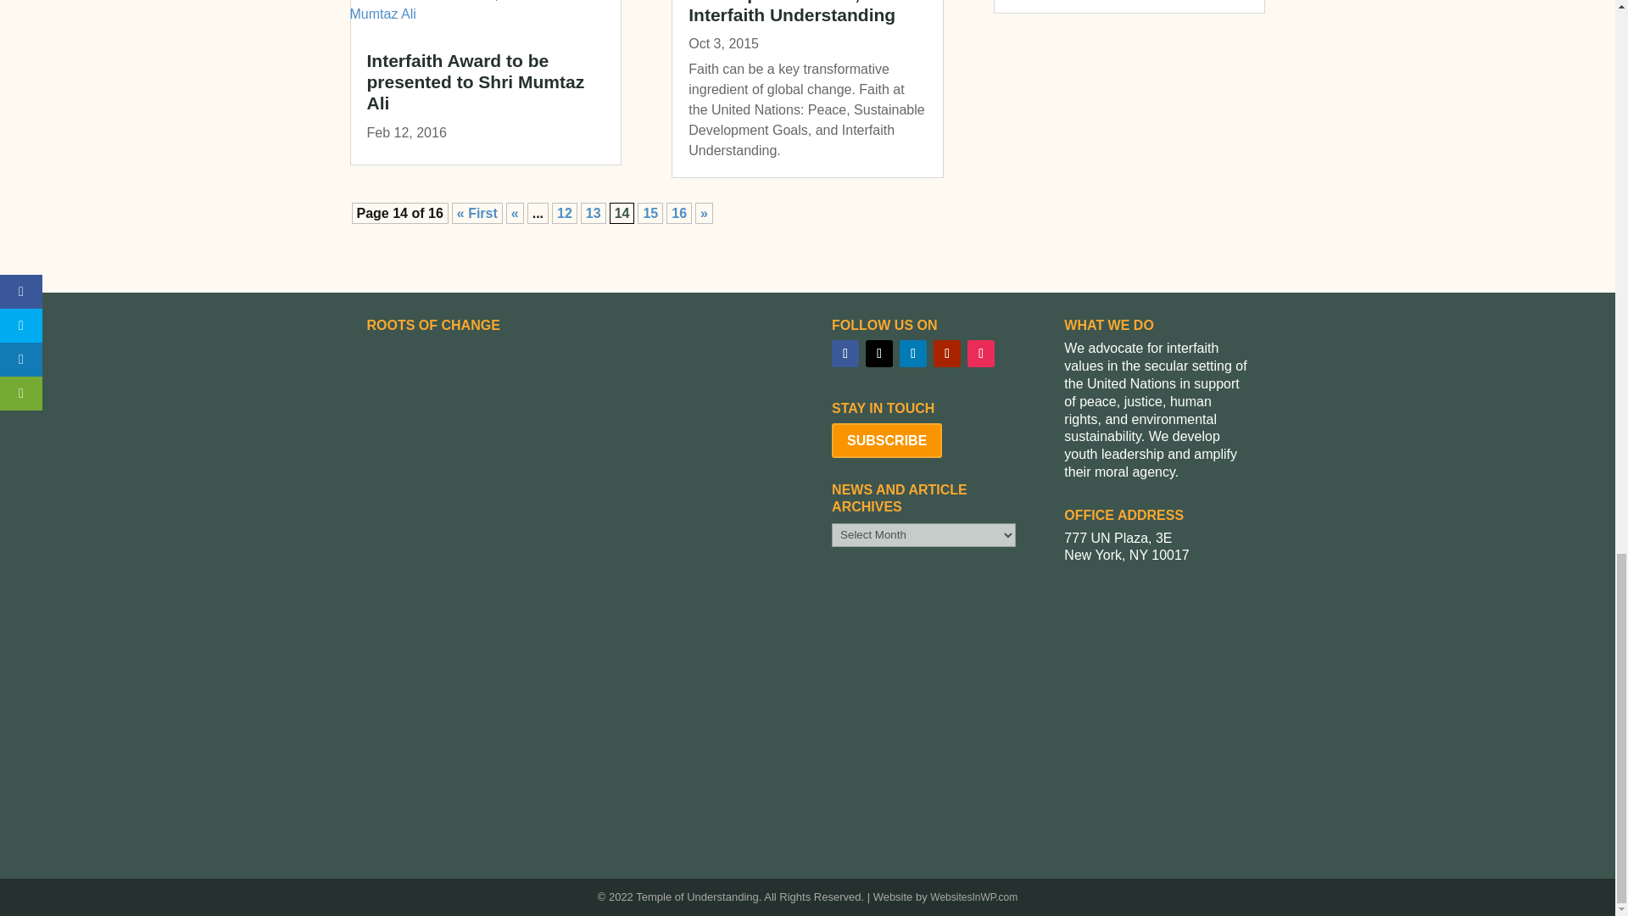 The height and width of the screenshot is (916, 1628). Describe the element at coordinates (845, 353) in the screenshot. I see `Follow on Facebook` at that location.